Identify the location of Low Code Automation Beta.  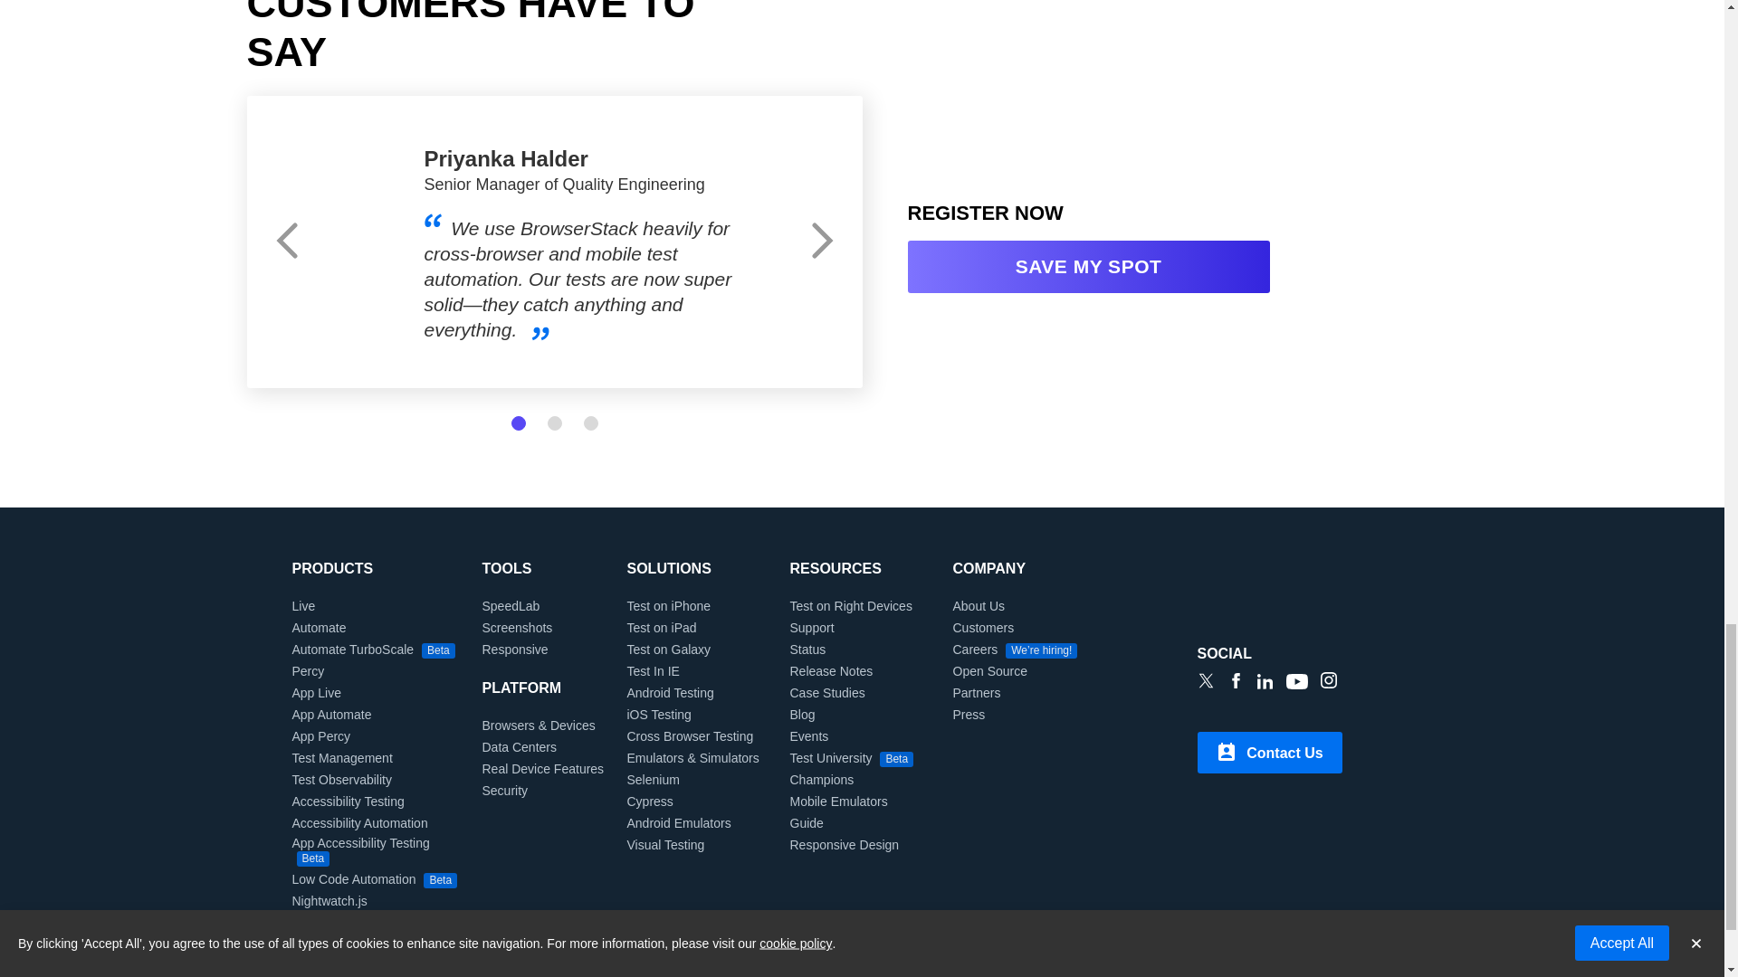
(374, 879).